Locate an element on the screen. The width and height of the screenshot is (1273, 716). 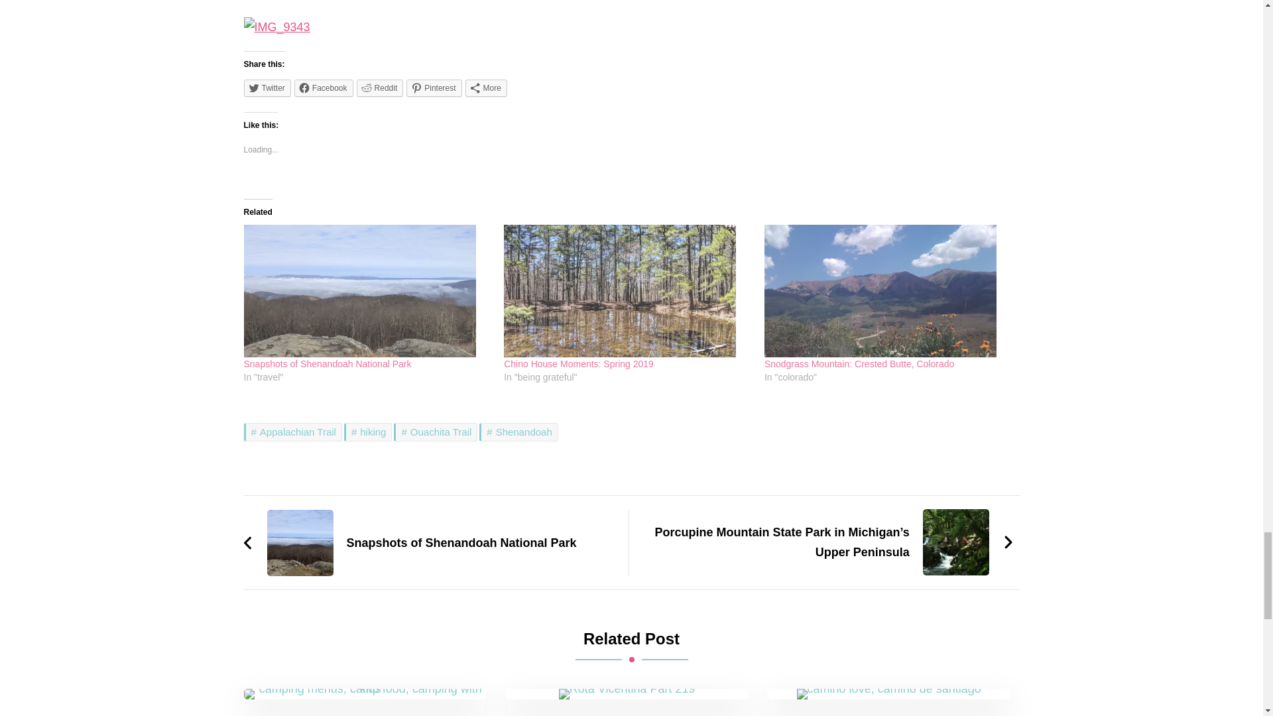
More is located at coordinates (486, 88).